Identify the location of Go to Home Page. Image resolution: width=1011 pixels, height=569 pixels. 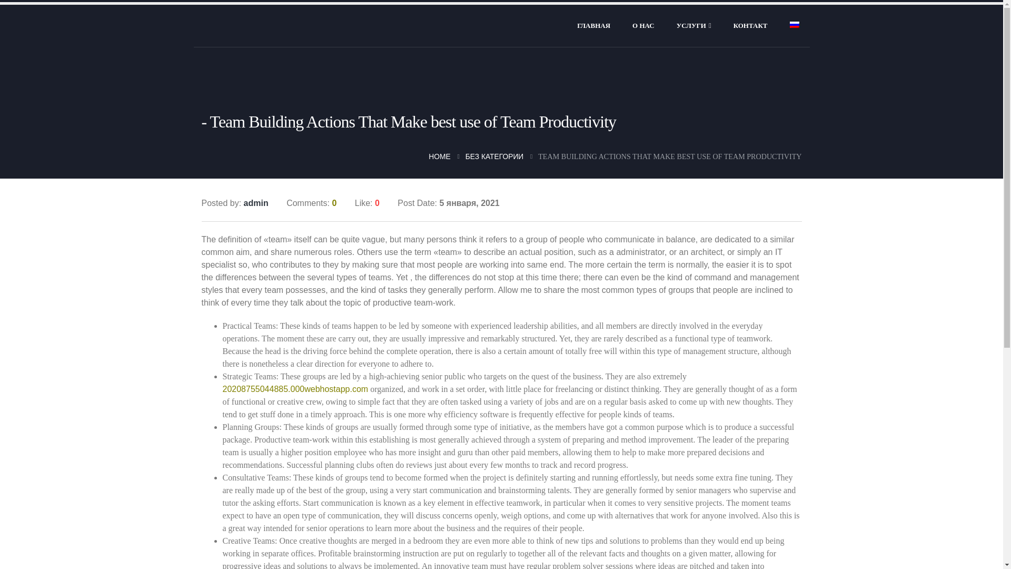
(439, 156).